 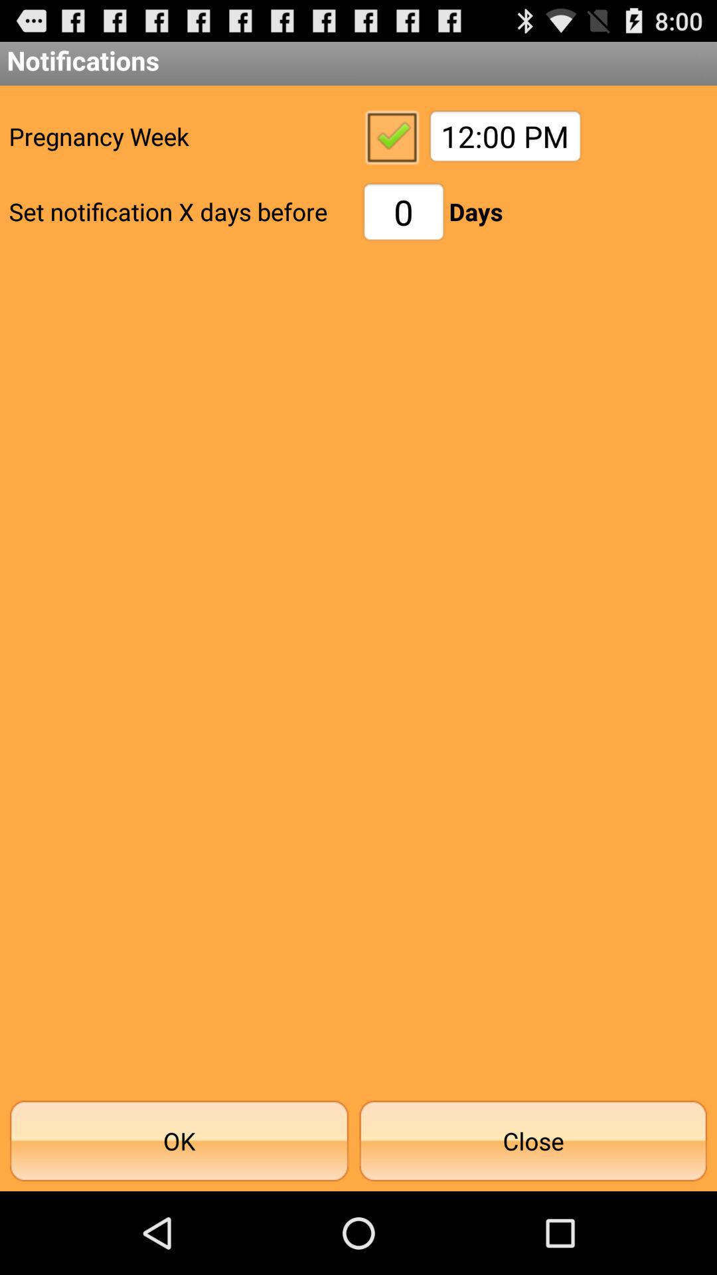 I want to click on turn off the icon at the bottom right corner, so click(x=533, y=1141).